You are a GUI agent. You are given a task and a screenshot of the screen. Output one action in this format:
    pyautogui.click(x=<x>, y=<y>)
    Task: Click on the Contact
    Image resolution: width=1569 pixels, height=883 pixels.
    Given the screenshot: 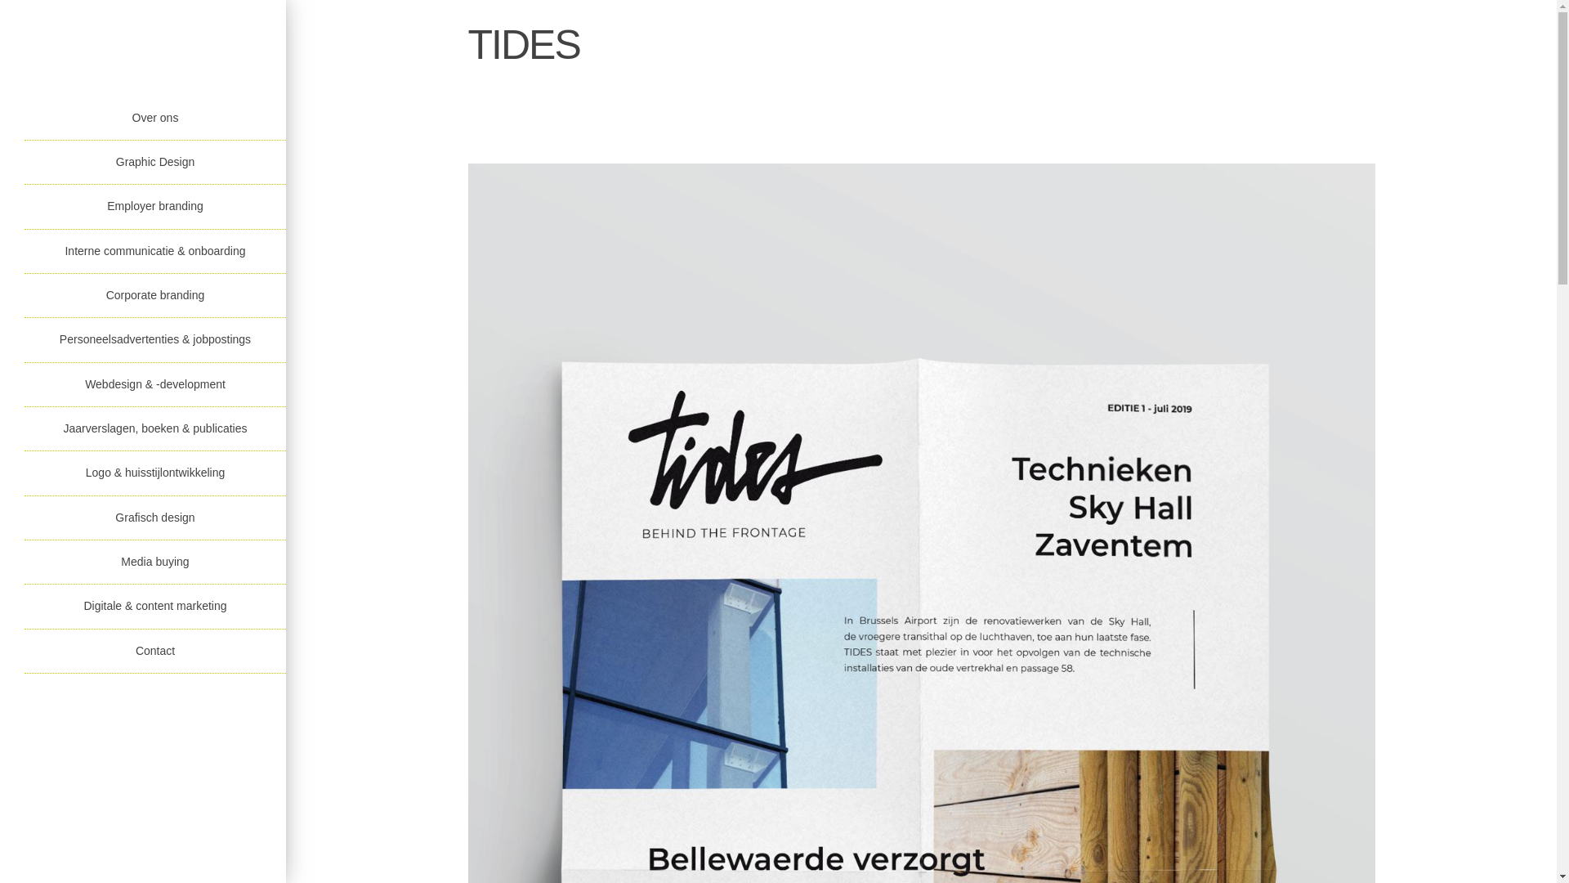 What is the action you would take?
    pyautogui.click(x=155, y=651)
    